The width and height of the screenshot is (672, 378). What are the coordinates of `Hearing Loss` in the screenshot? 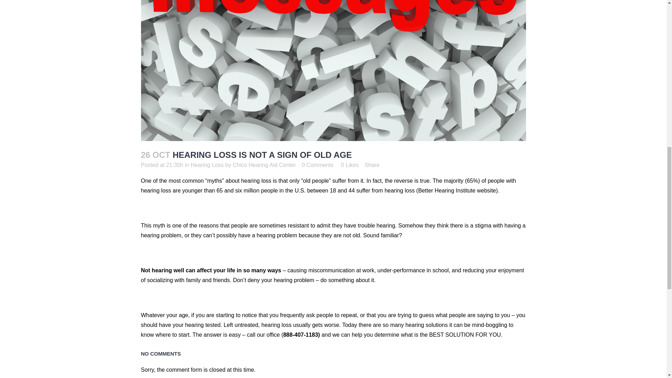 It's located at (207, 165).